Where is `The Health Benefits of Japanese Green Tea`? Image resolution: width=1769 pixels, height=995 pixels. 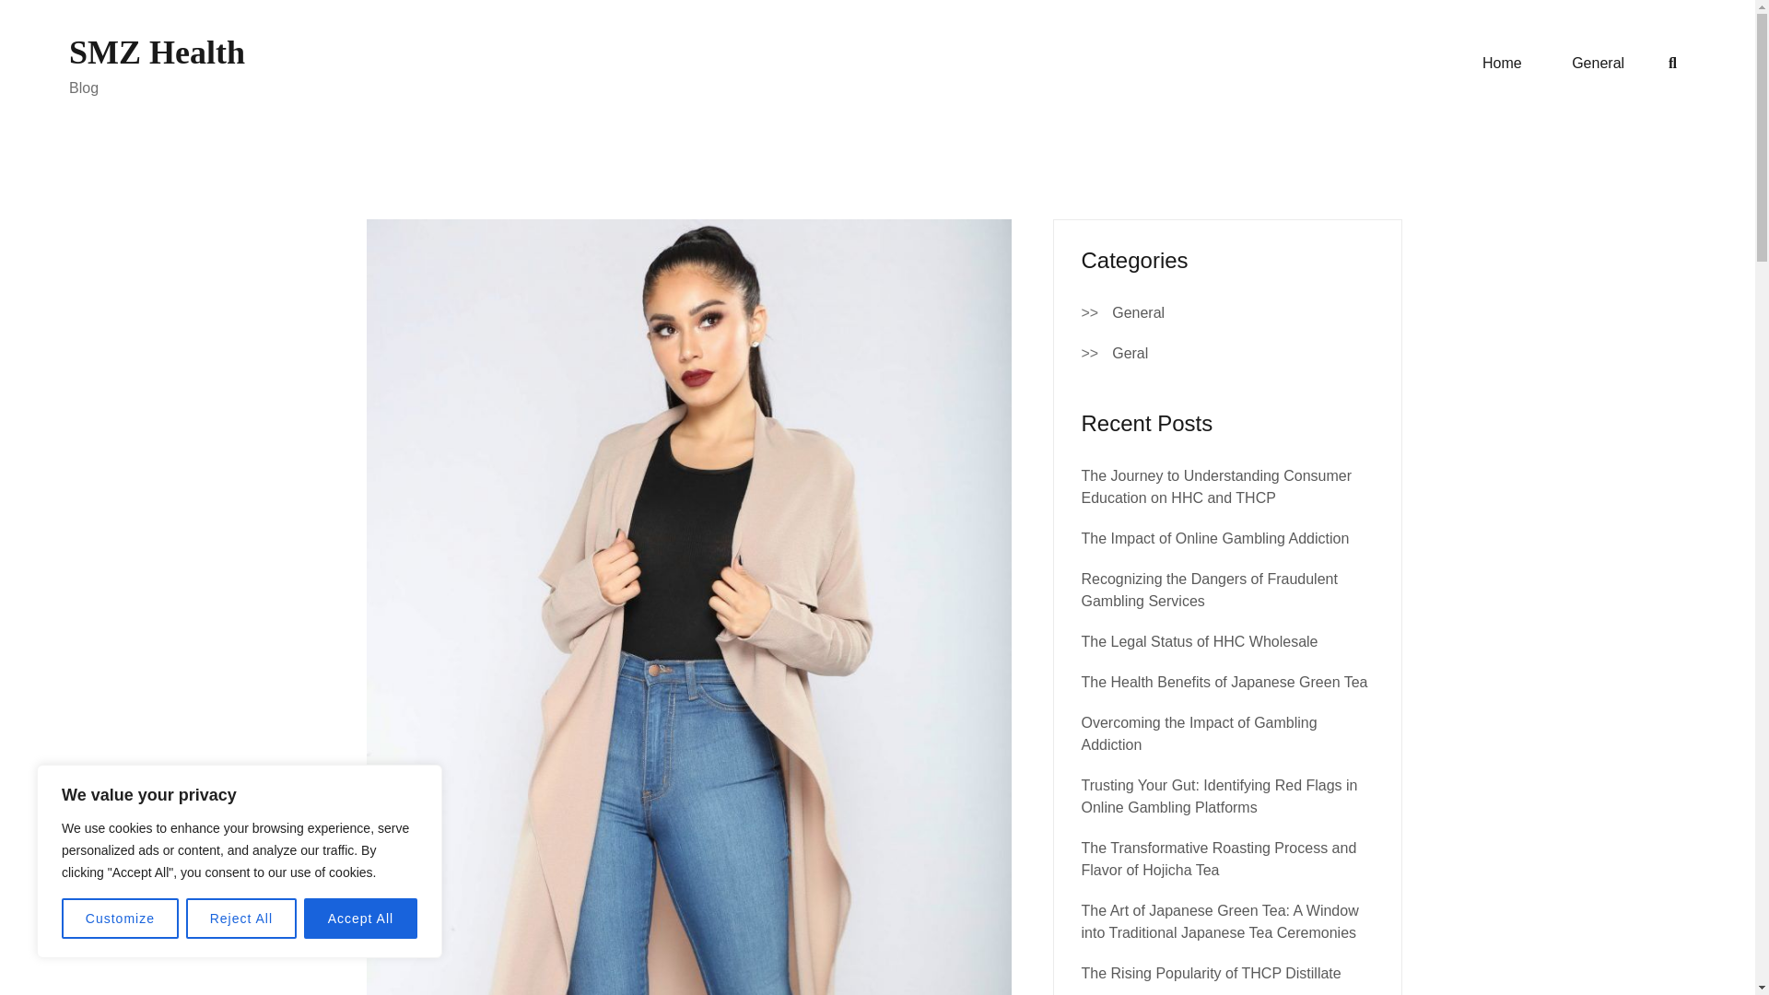 The Health Benefits of Japanese Green Tea is located at coordinates (1224, 682).